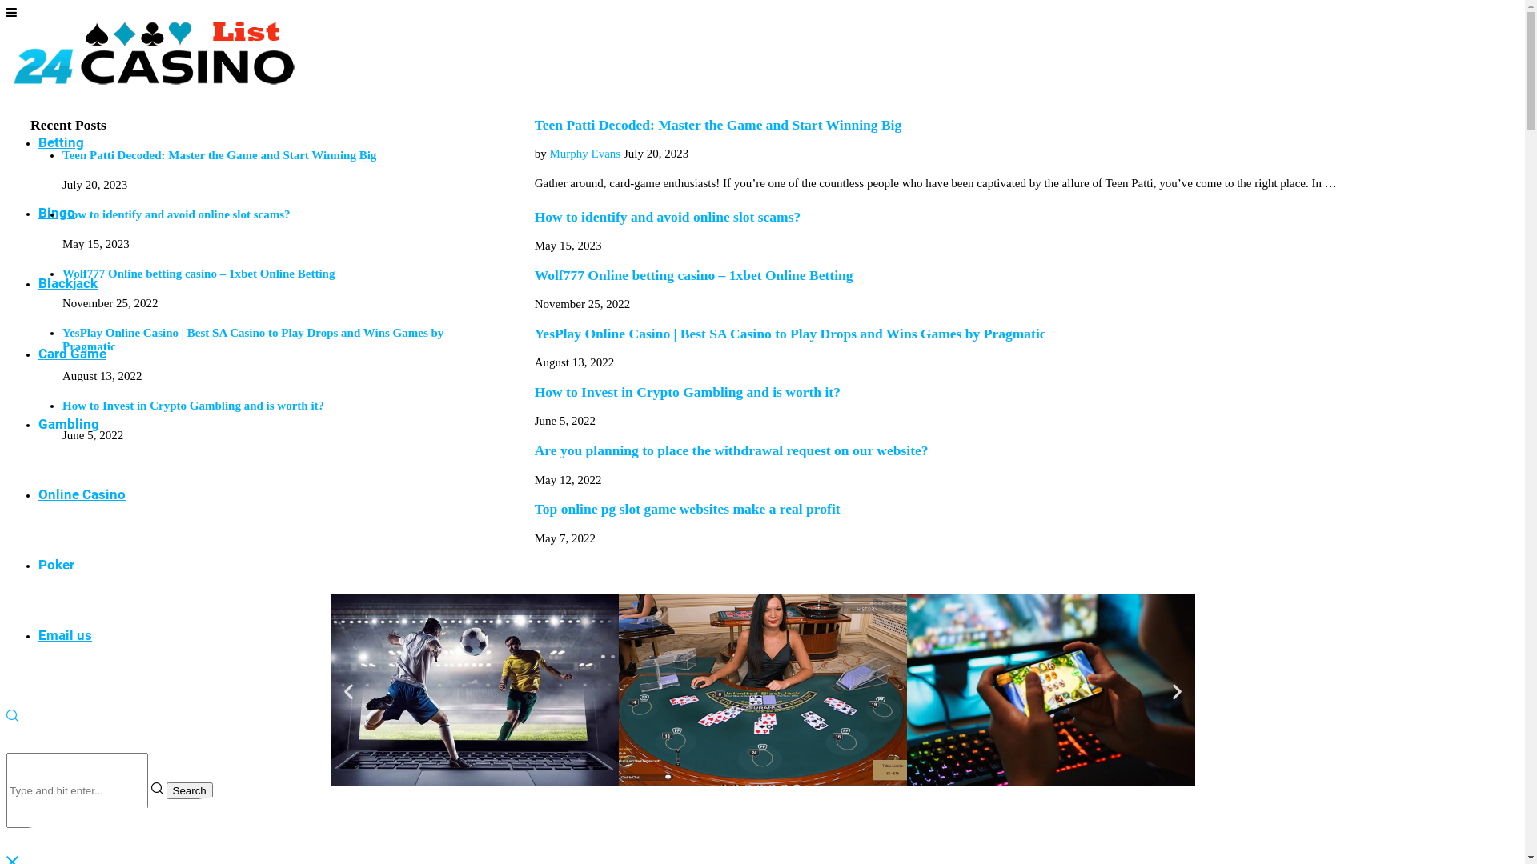  I want to click on How to Invest in Crypto Gambling and is worth it?, so click(194, 406).